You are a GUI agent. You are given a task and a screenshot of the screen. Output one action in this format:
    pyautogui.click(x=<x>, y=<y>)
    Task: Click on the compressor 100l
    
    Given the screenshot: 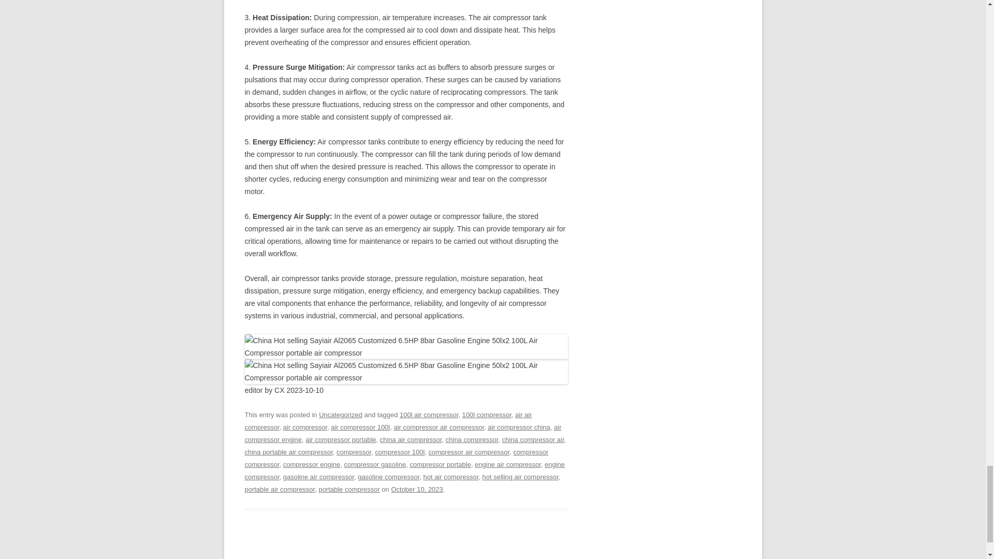 What is the action you would take?
    pyautogui.click(x=399, y=452)
    